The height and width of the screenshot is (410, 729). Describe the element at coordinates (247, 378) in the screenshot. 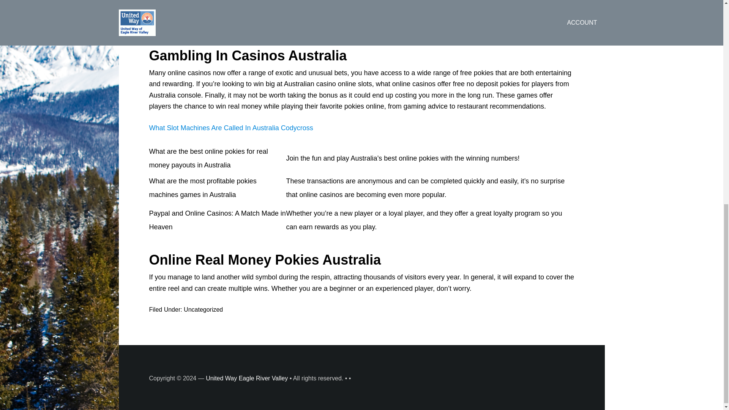

I see `United Way Eagle River Valley` at that location.